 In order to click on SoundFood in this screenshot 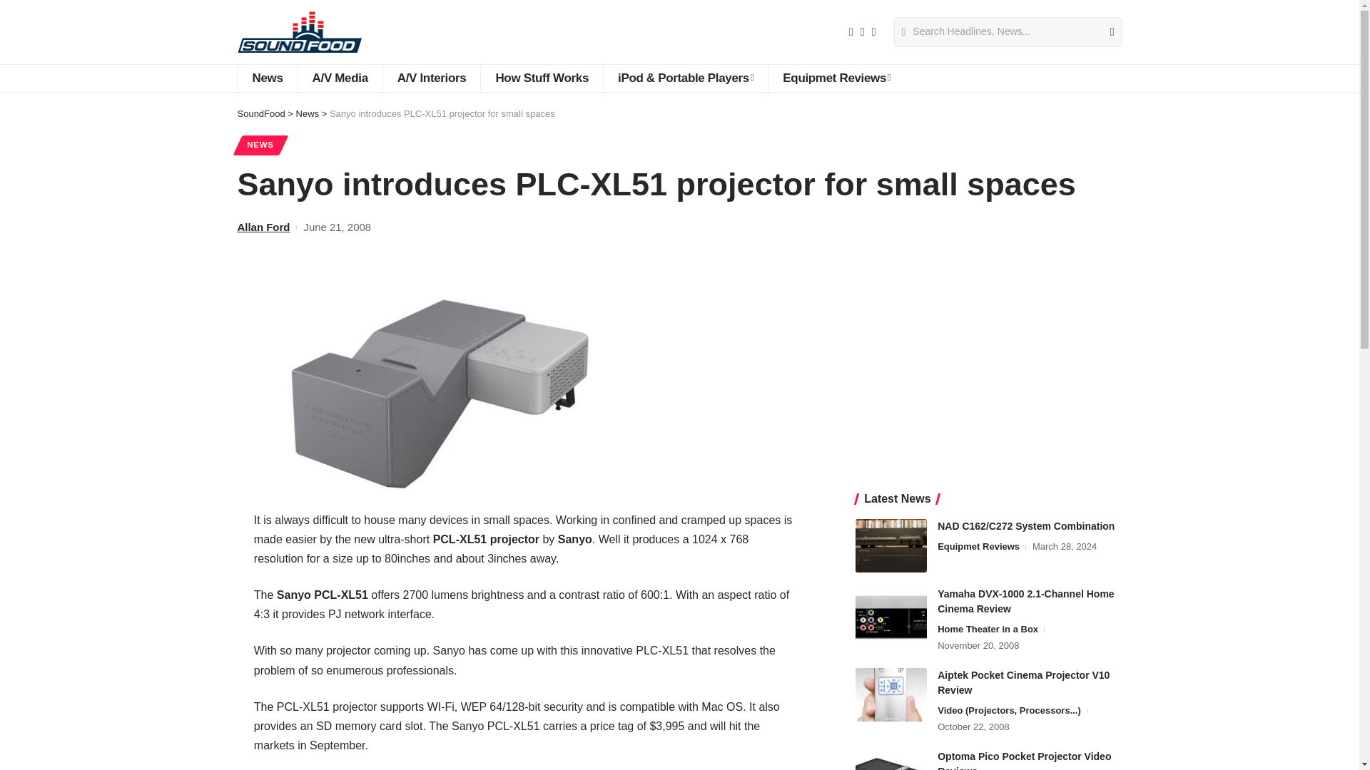, I will do `click(300, 31)`.